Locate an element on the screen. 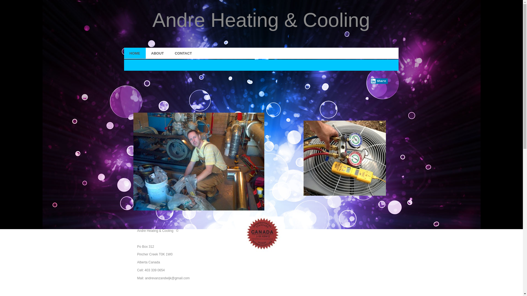 The image size is (527, 296). HOME
ABOUT
CONTACT is located at coordinates (261, 53).